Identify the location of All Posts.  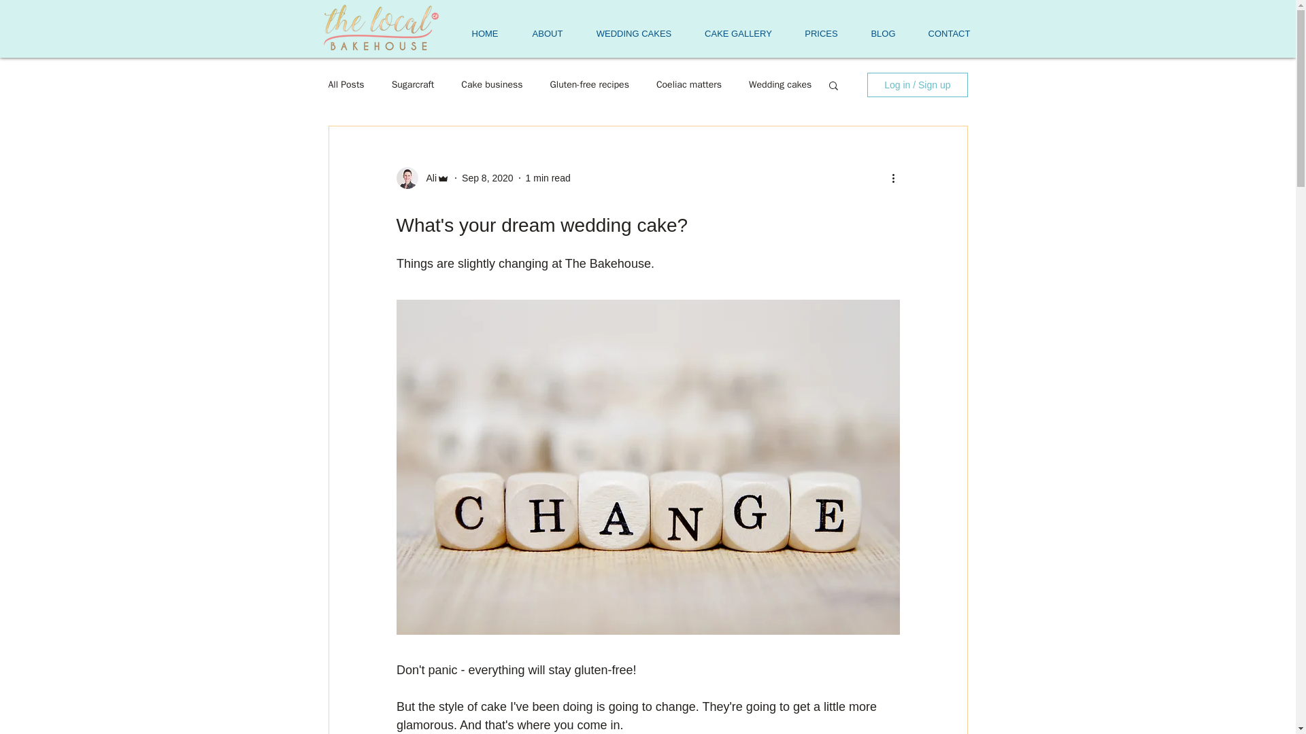
(346, 84).